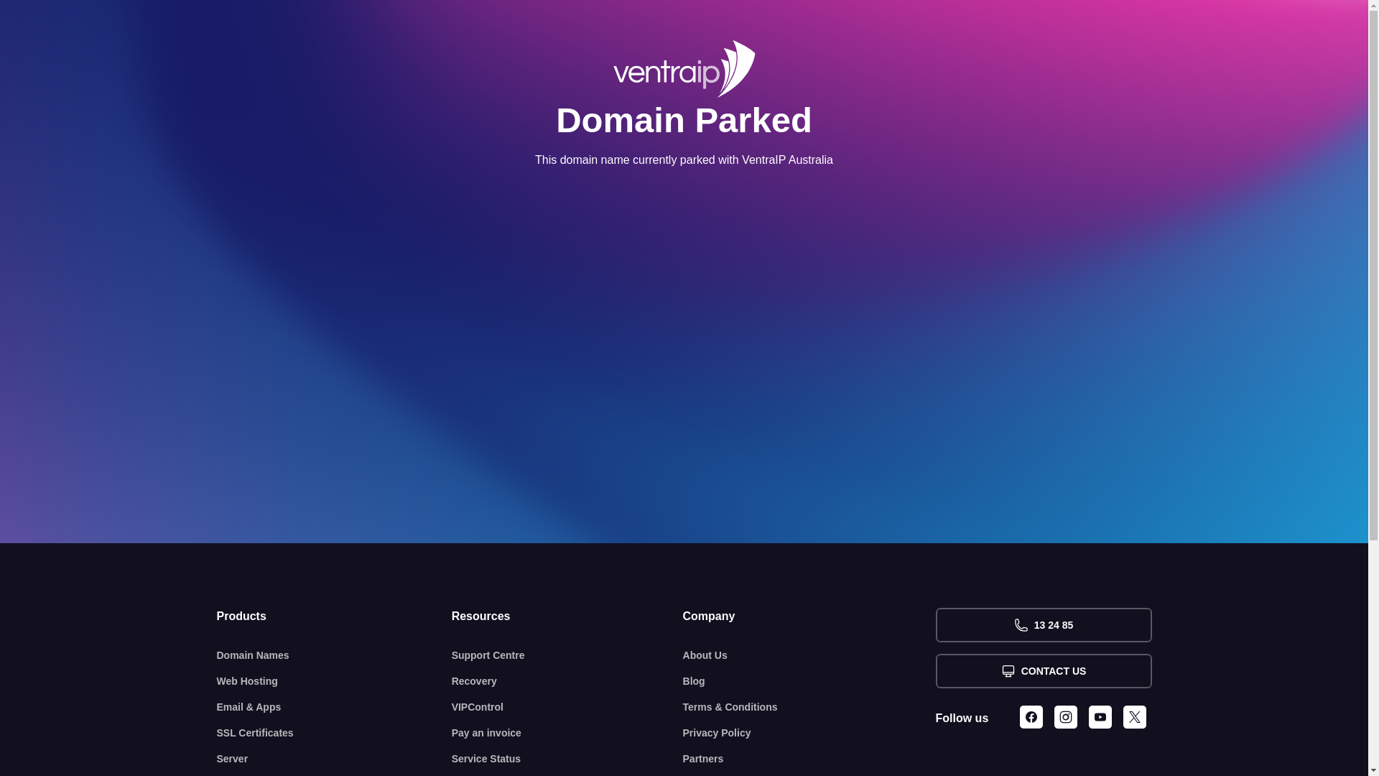 The height and width of the screenshot is (776, 1379). Describe the element at coordinates (567, 733) in the screenshot. I see `Pay an invoice` at that location.